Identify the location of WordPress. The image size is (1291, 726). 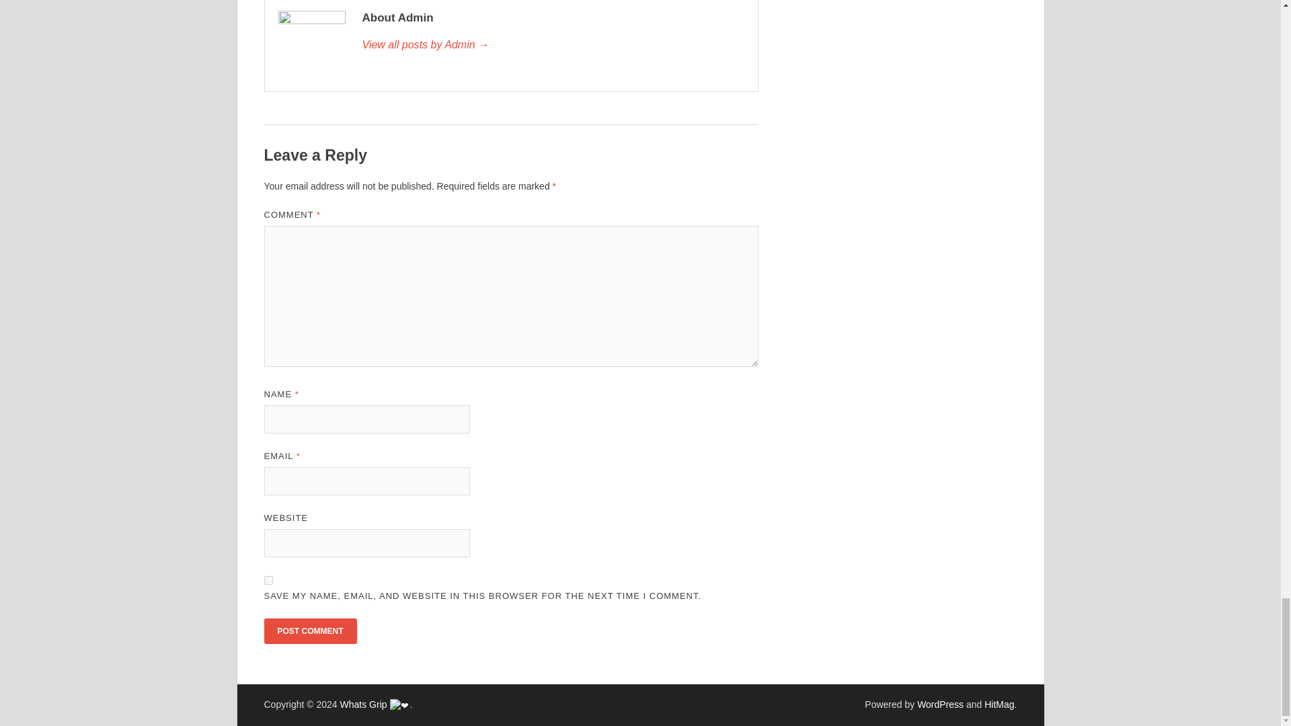
(940, 704).